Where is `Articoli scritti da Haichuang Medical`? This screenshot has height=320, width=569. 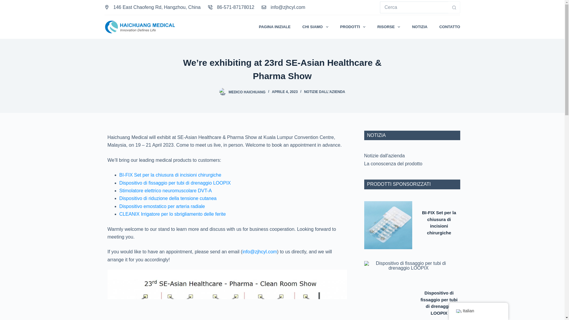
Articoli scritti da Haichuang Medical is located at coordinates (247, 92).